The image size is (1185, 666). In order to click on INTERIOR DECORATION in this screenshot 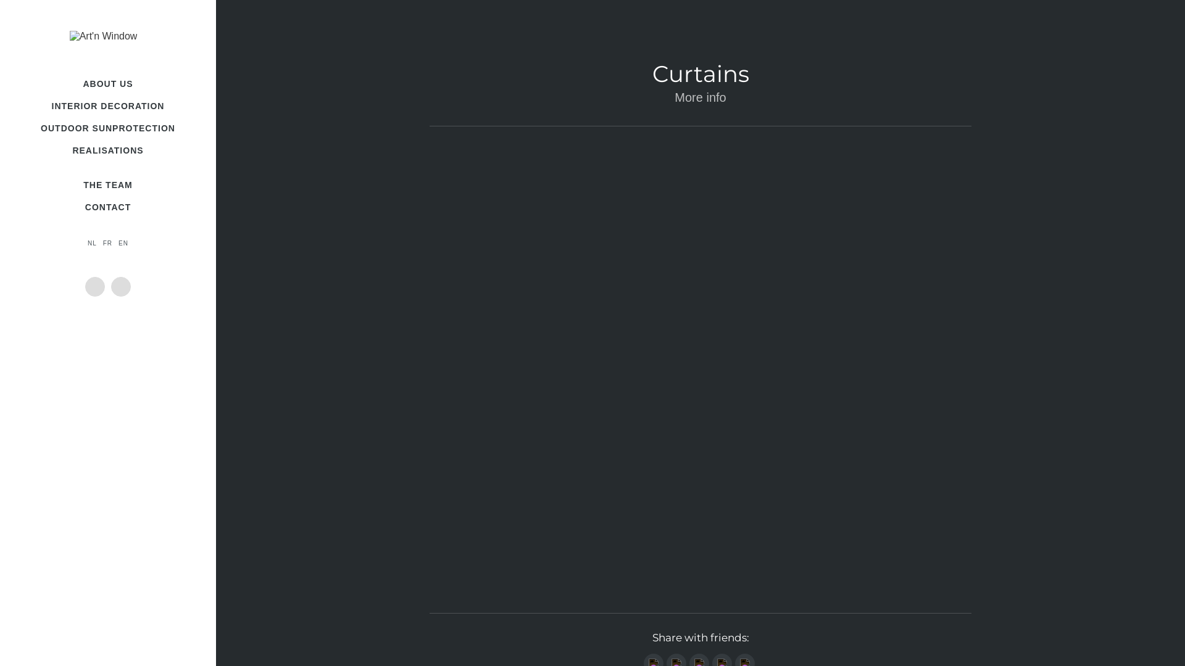, I will do `click(108, 106)`.